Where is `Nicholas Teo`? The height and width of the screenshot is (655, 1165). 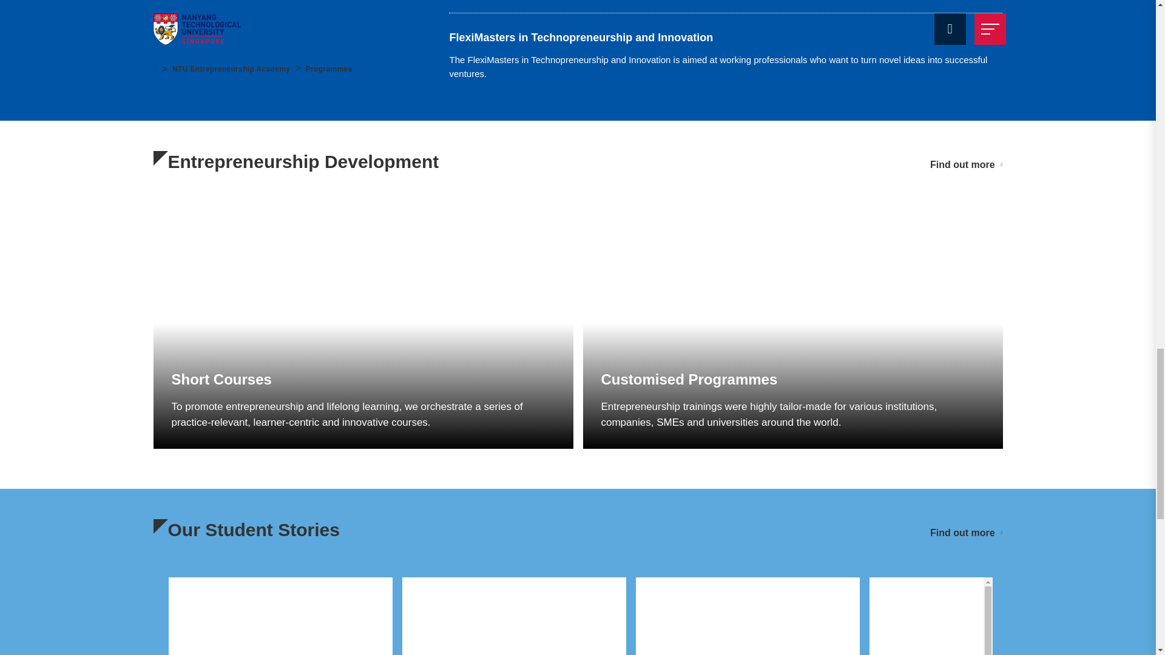 Nicholas Teo is located at coordinates (280, 616).